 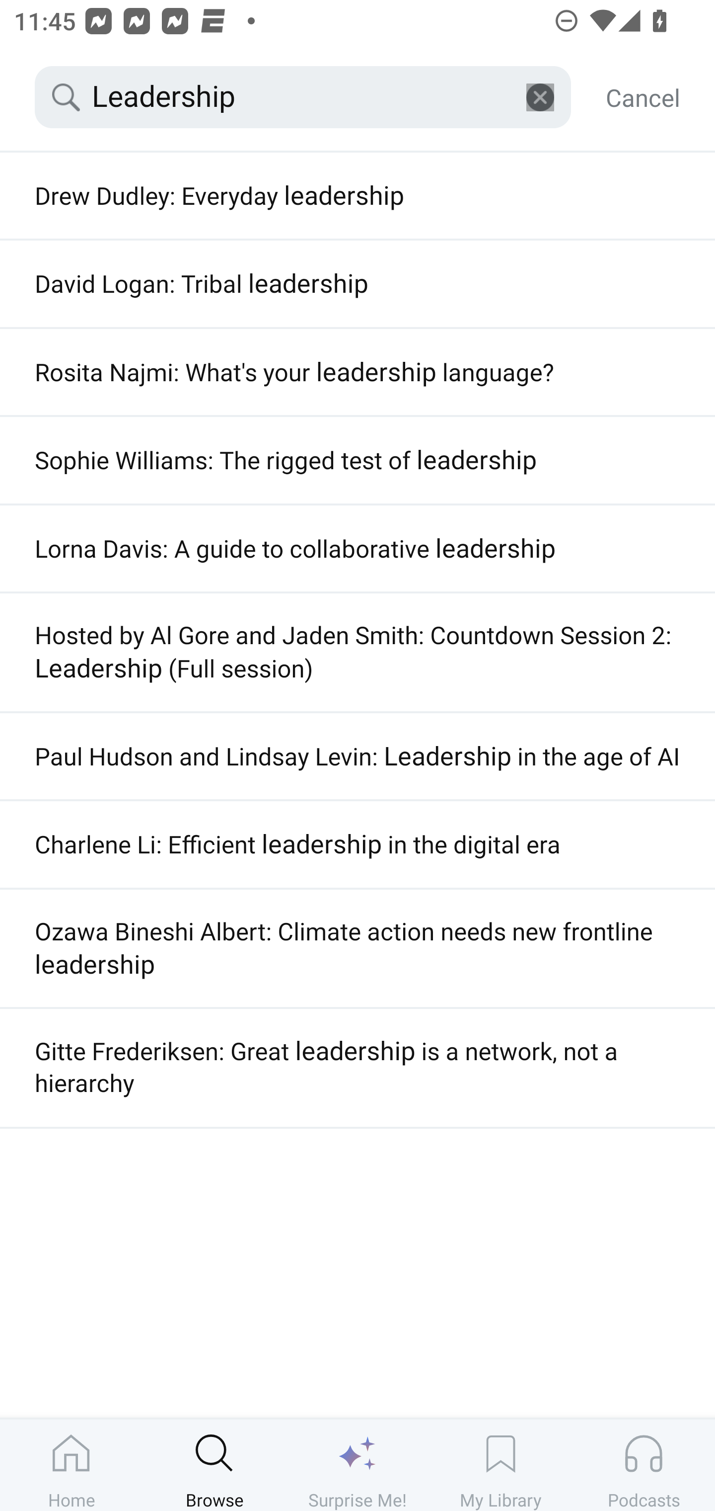 What do you see at coordinates (357, 196) in the screenshot?
I see `Drew Dudley: Everyday leadership` at bounding box center [357, 196].